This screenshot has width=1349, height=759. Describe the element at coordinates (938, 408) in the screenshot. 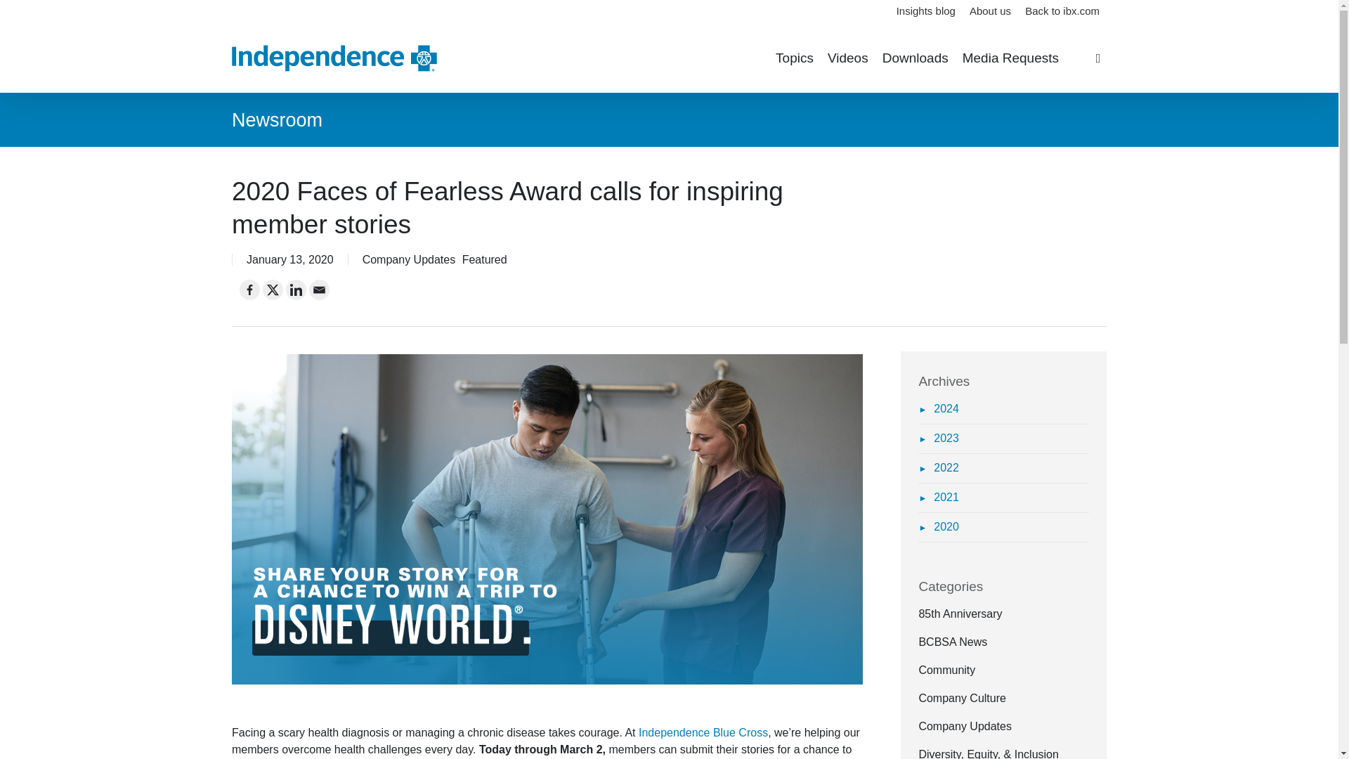

I see `2024` at that location.